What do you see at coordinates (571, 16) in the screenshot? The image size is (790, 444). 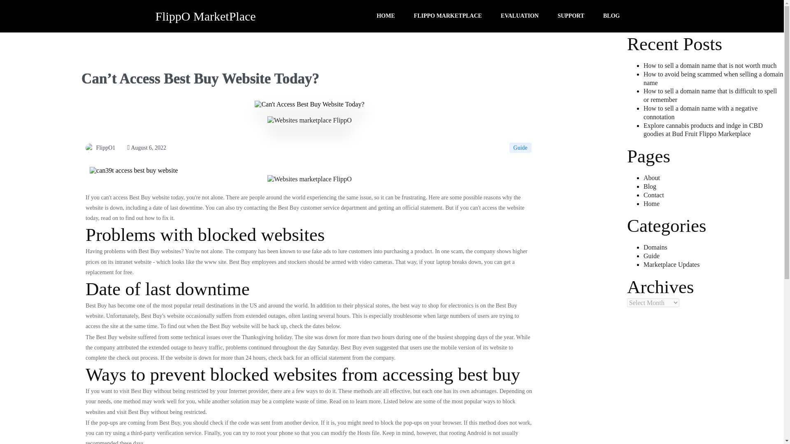 I see `SUPPORT` at bounding box center [571, 16].